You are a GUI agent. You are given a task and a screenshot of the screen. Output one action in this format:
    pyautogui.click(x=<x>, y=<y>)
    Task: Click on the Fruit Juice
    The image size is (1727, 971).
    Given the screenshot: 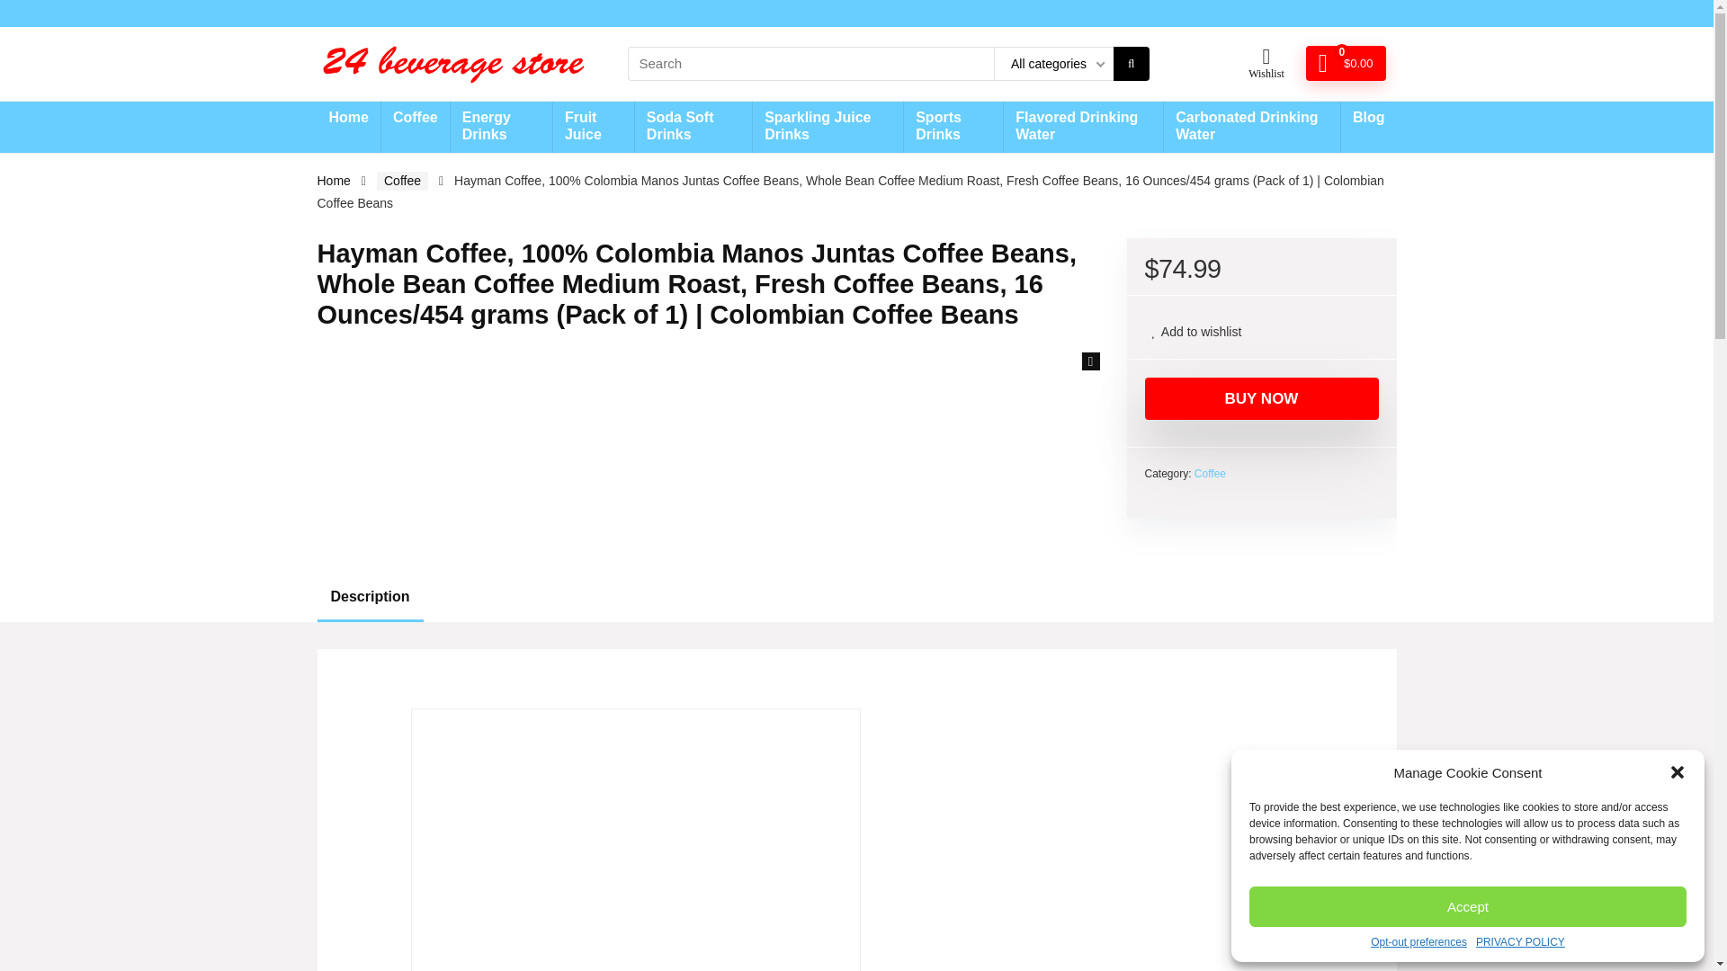 What is the action you would take?
    pyautogui.click(x=593, y=127)
    